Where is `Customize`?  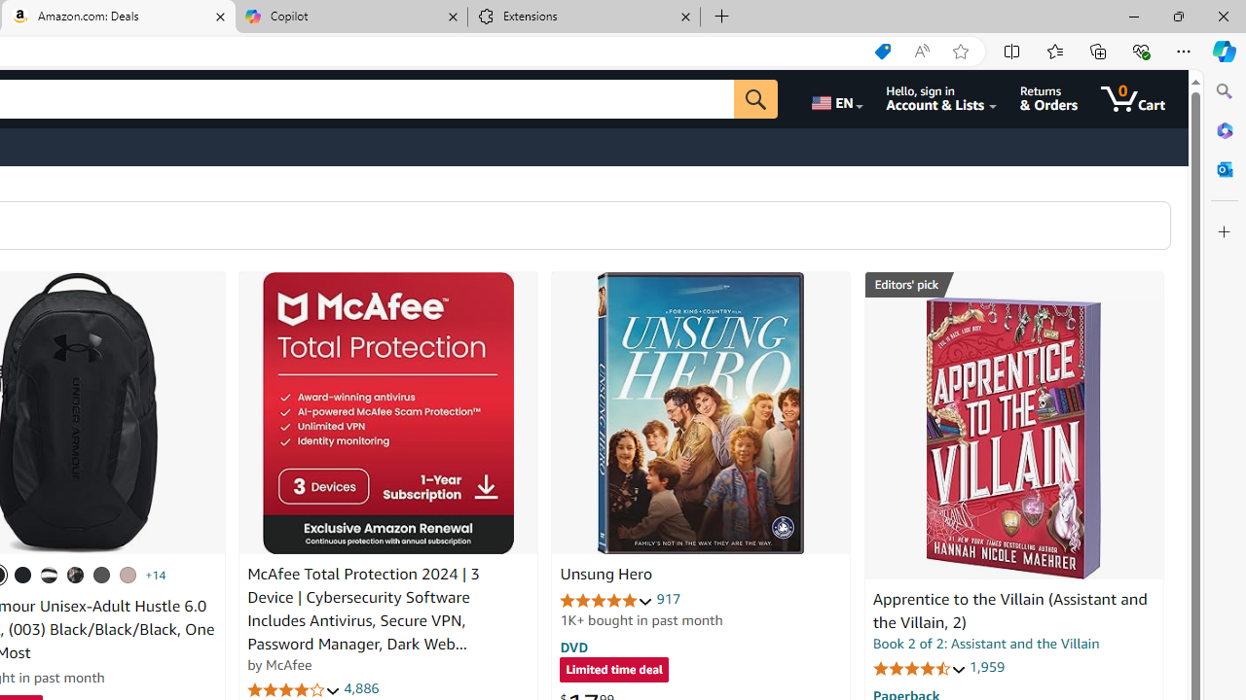 Customize is located at coordinates (1225, 232).